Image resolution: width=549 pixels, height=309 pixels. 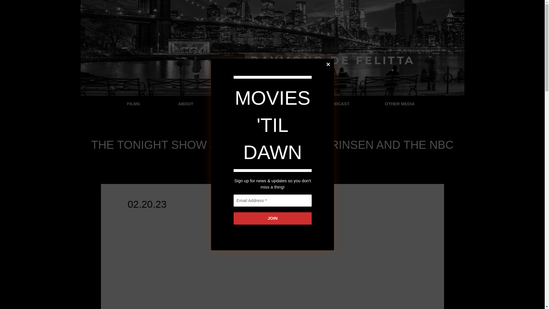 What do you see at coordinates (237, 104) in the screenshot?
I see `MUSIC` at bounding box center [237, 104].